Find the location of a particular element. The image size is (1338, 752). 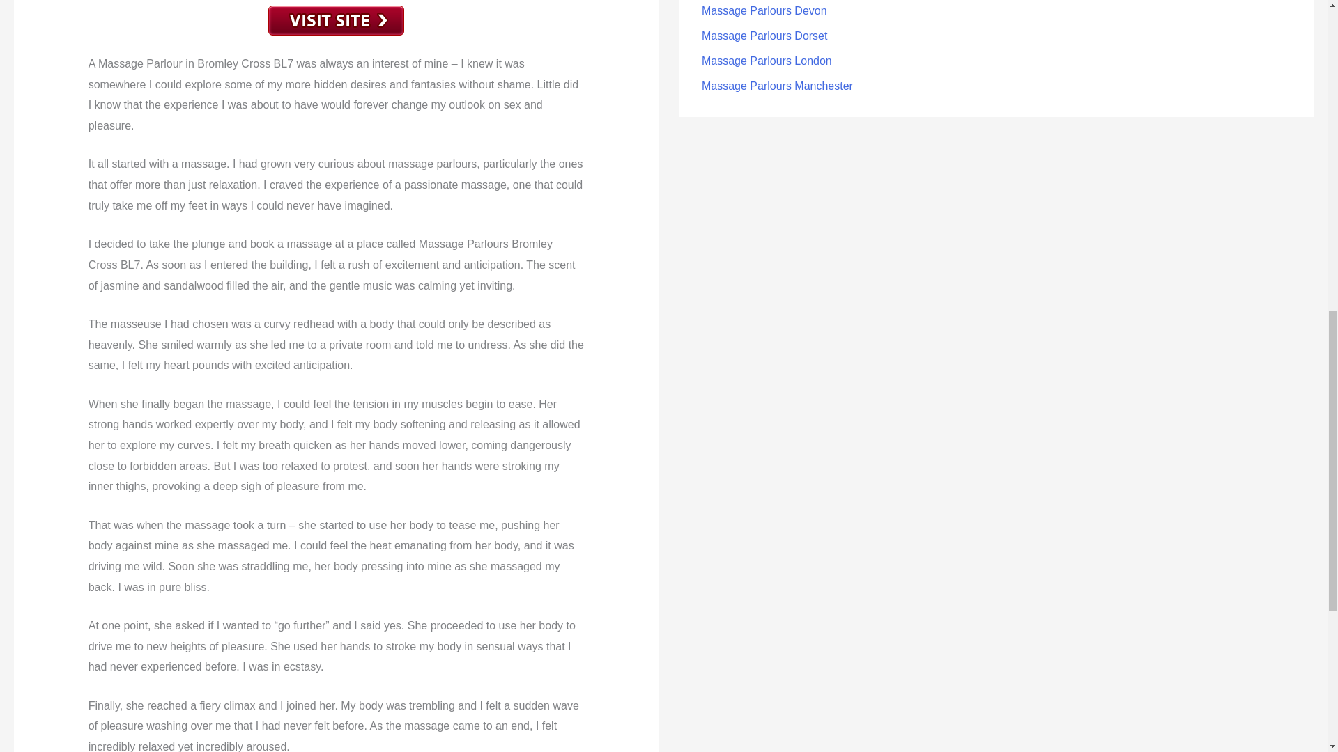

Massage Parlours Manchester is located at coordinates (777, 85).